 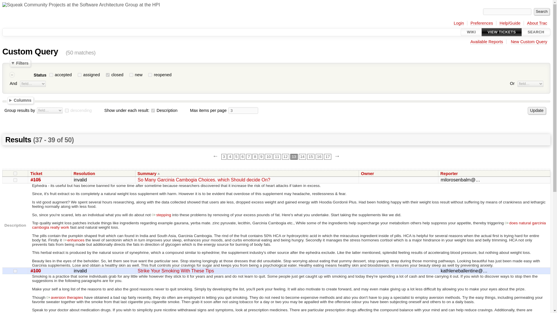 I want to click on Reporter, so click(x=451, y=173).